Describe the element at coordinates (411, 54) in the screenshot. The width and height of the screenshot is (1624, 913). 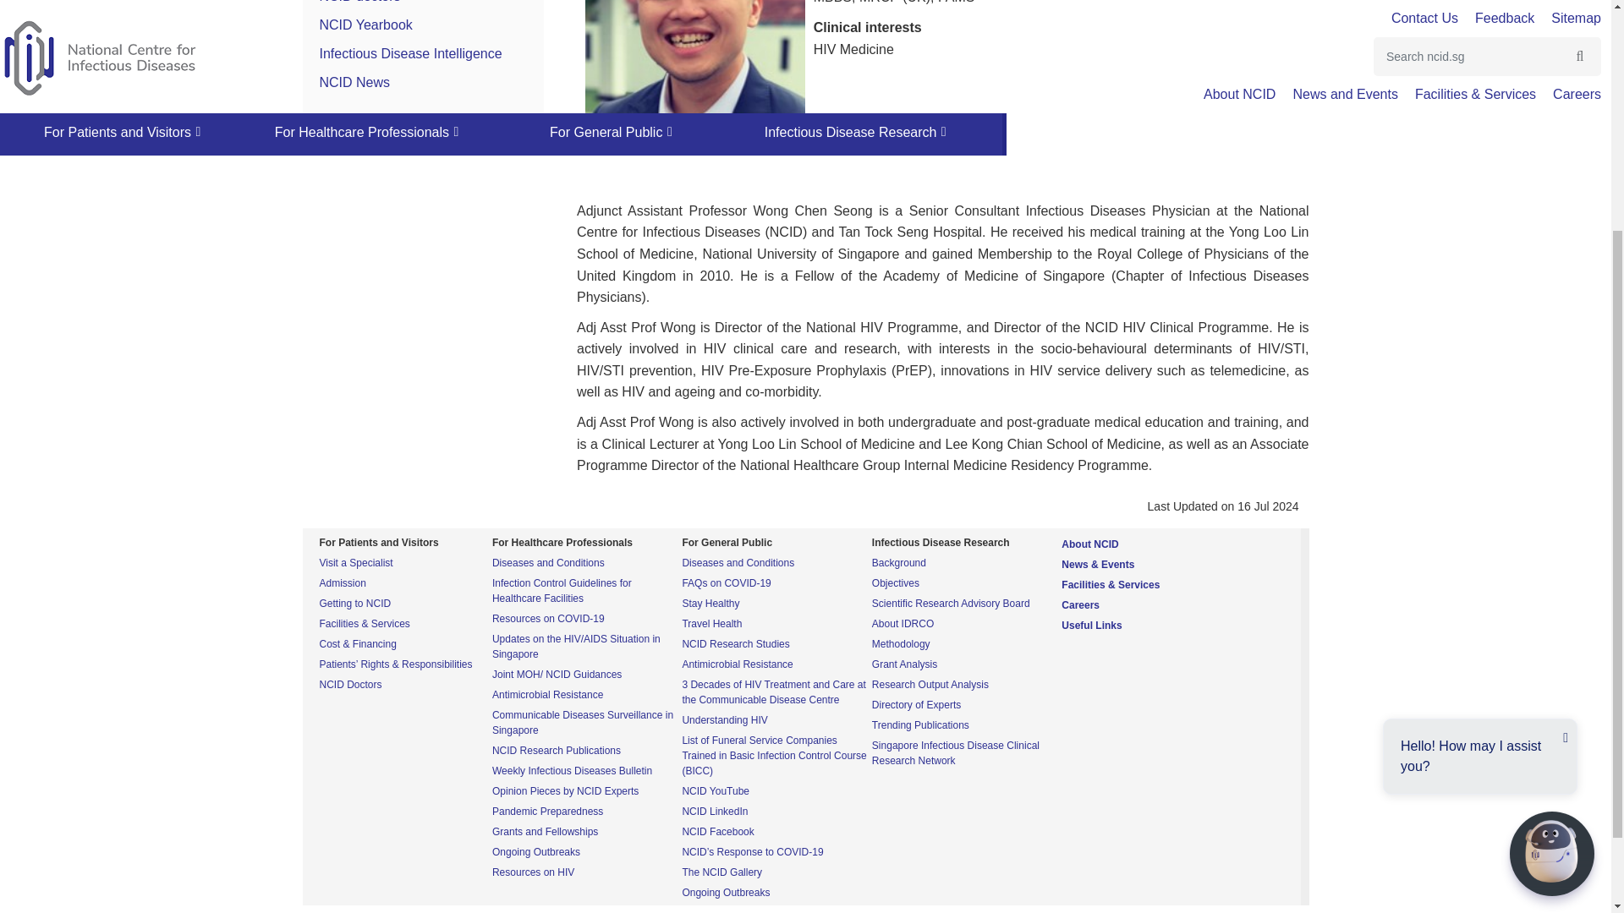
I see `Infectious Disease Intelligence` at that location.